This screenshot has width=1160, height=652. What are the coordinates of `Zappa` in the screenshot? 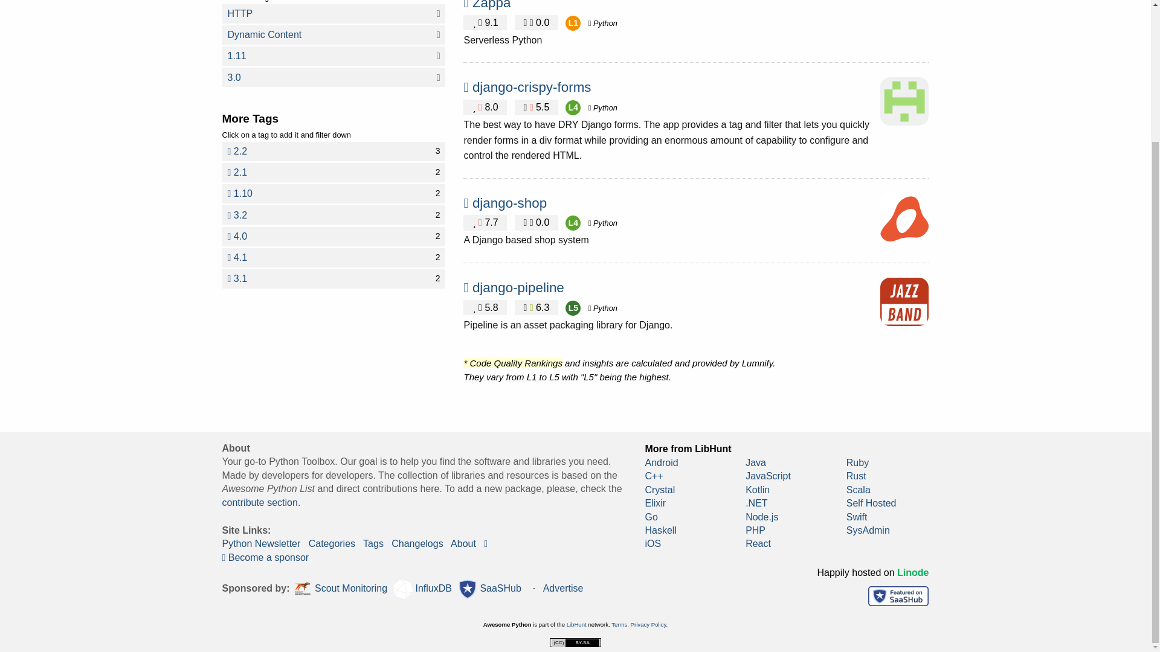 It's located at (333, 173).